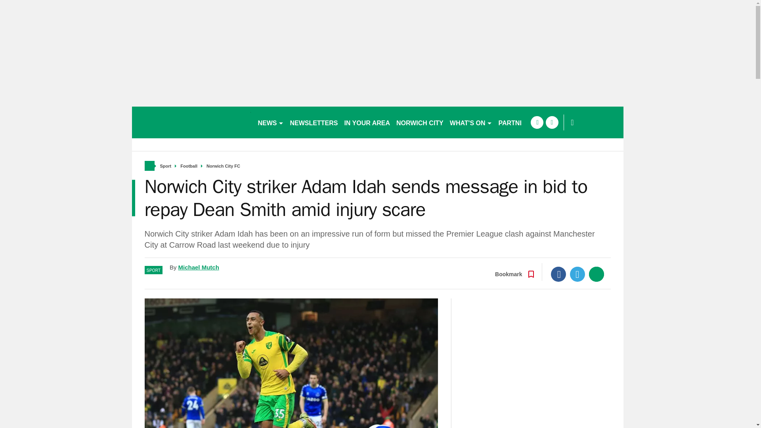 The image size is (761, 428). I want to click on Twitter, so click(577, 274).